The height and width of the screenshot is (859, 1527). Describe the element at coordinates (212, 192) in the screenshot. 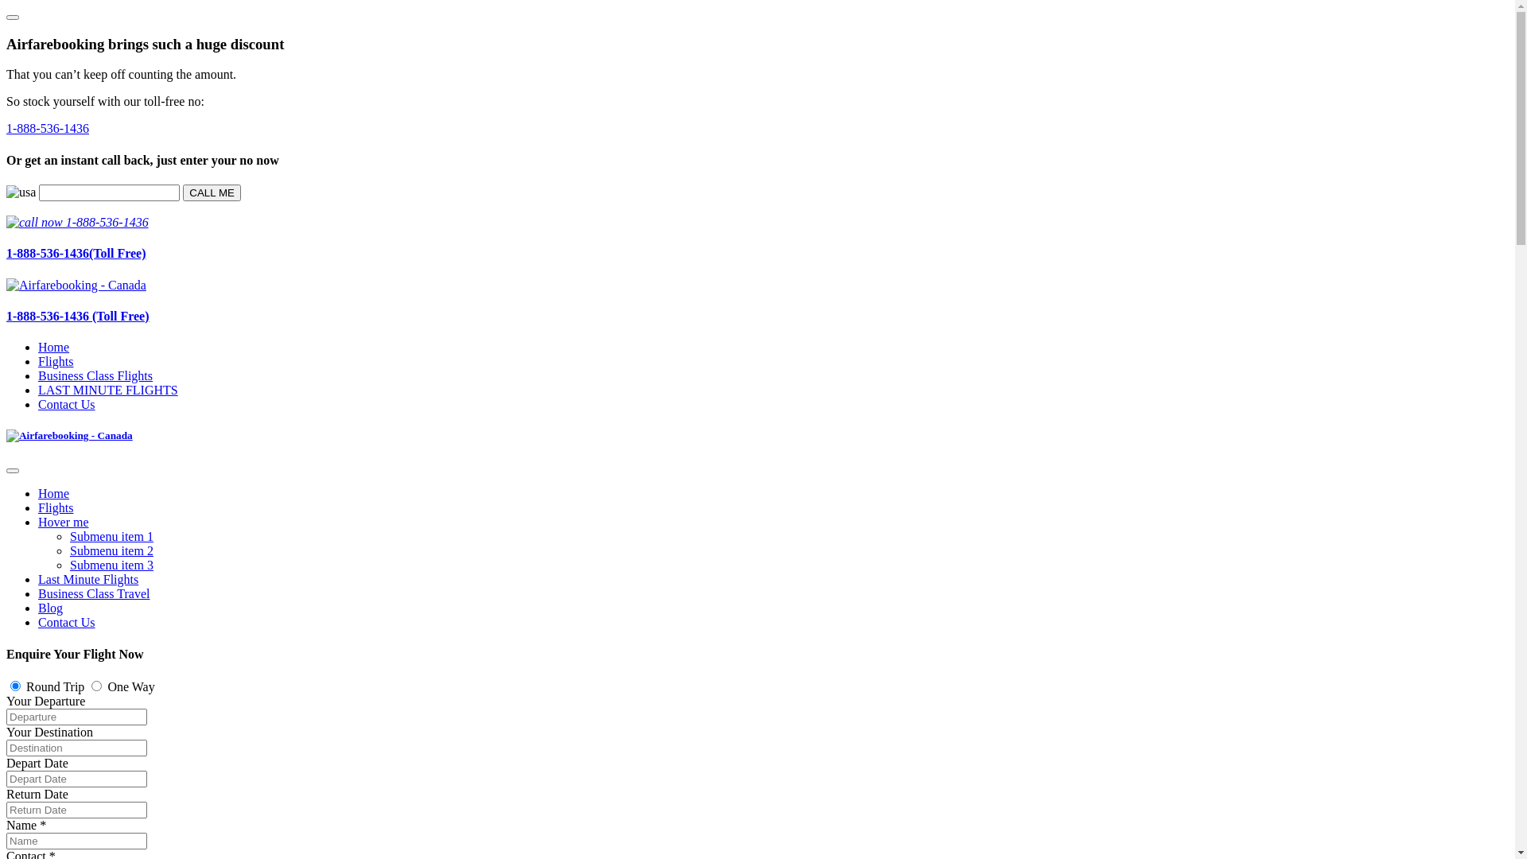

I see `CALL ME` at that location.